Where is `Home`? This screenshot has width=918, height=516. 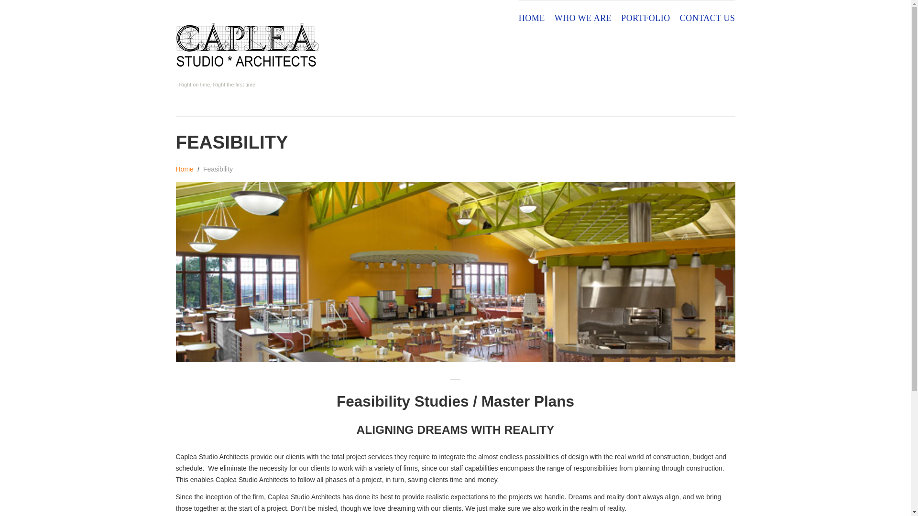
Home is located at coordinates (185, 169).